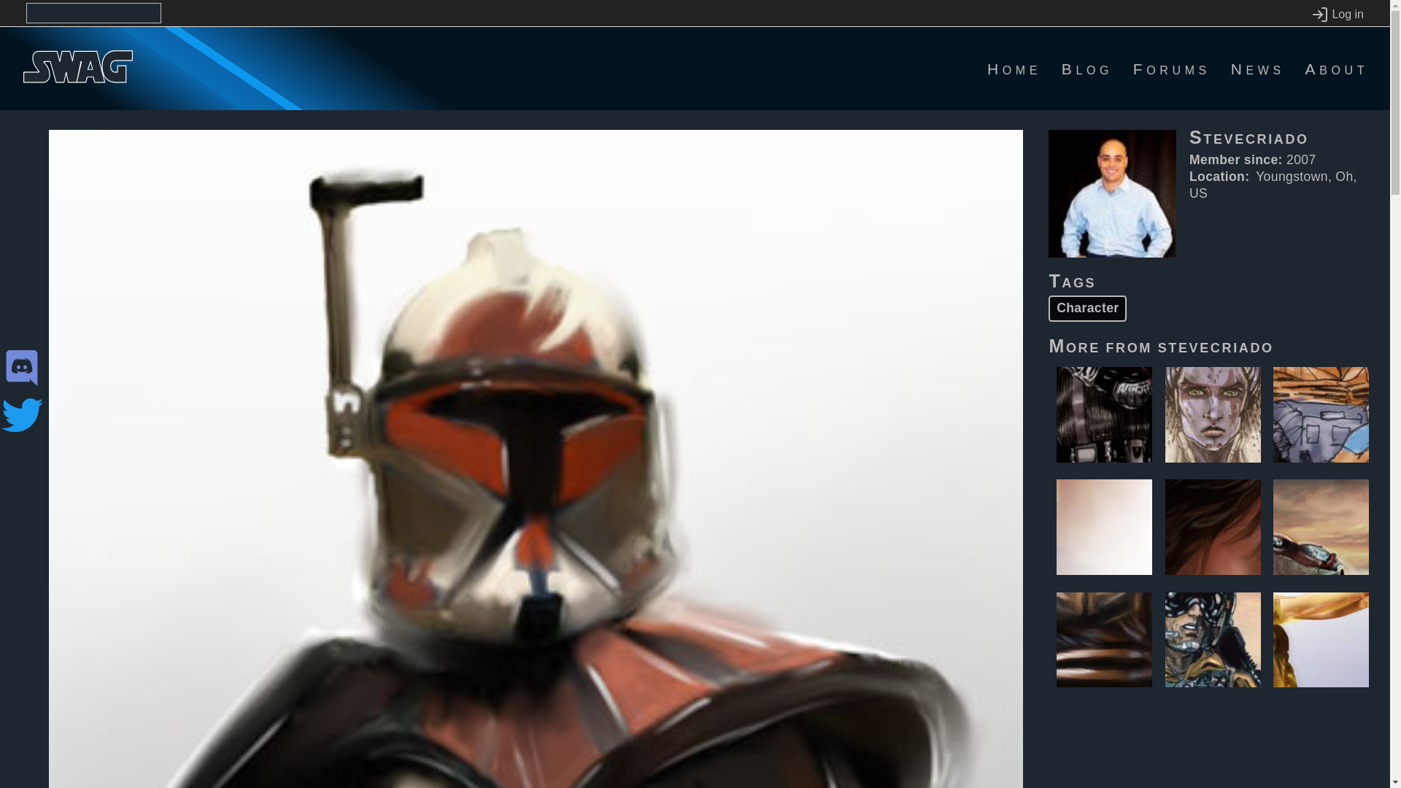 Image resolution: width=1401 pixels, height=788 pixels. I want to click on View user profile., so click(1216, 346).